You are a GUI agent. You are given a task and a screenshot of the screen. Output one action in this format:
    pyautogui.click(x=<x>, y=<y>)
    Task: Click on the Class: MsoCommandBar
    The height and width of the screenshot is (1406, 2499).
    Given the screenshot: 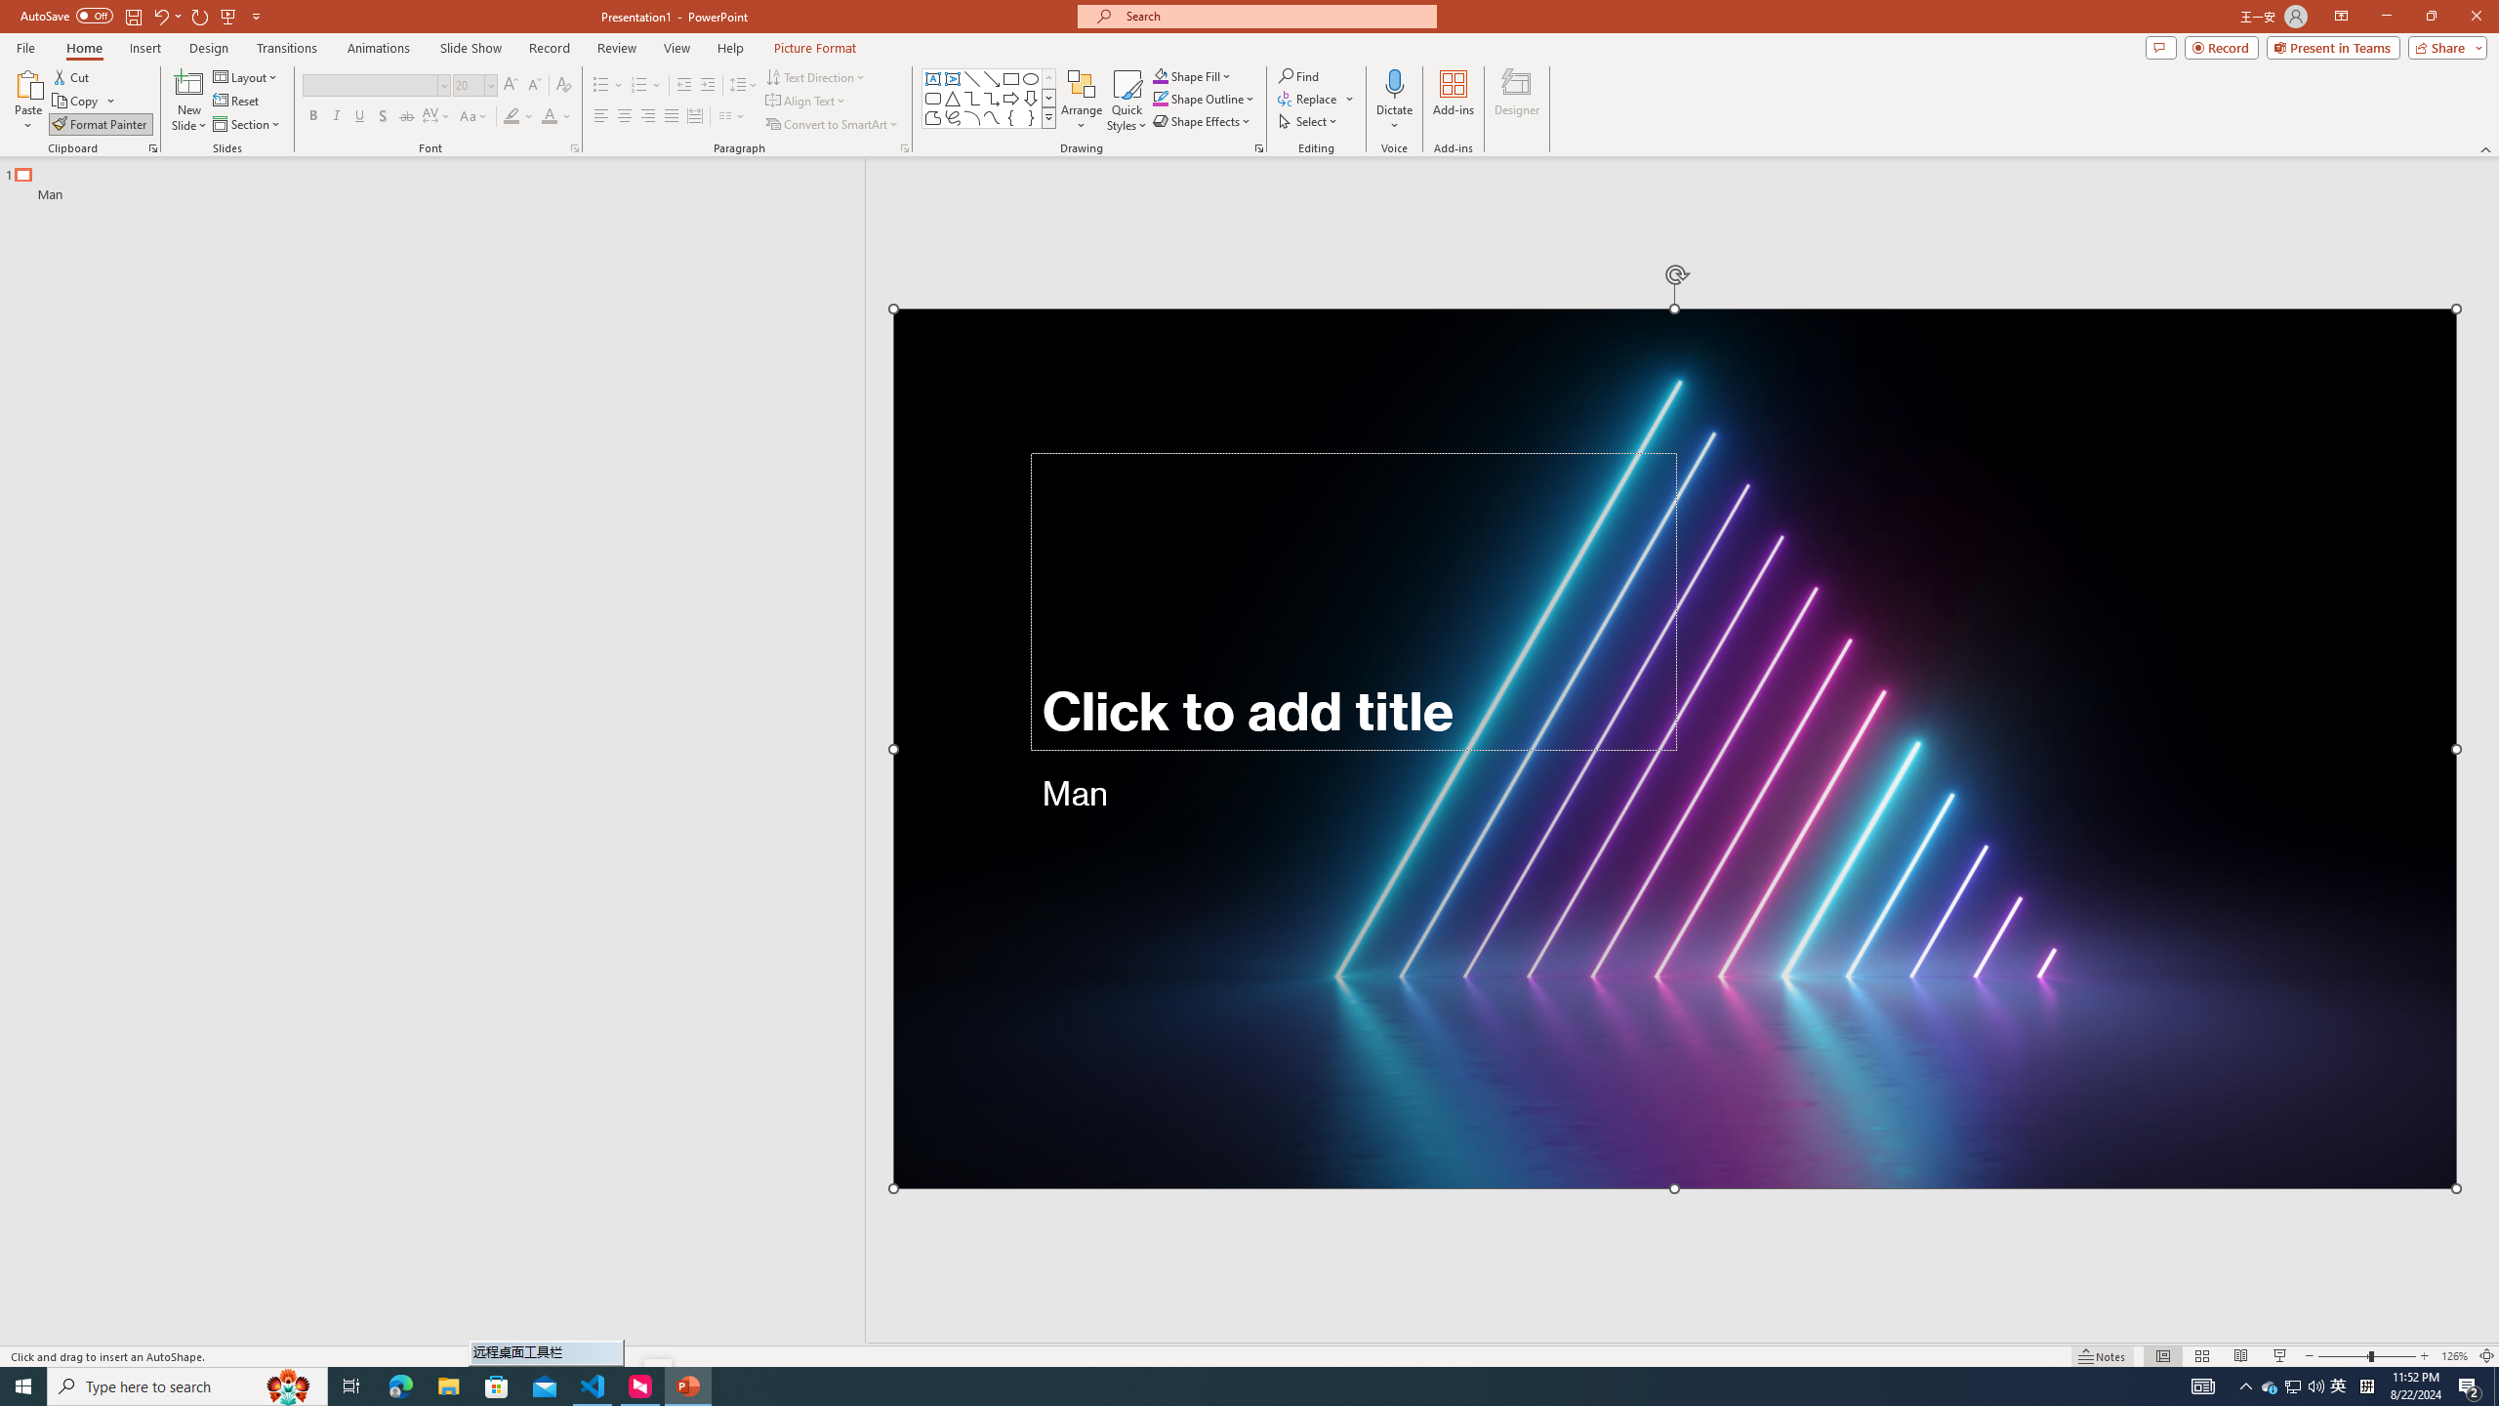 What is the action you would take?
    pyautogui.click(x=1249, y=1355)
    